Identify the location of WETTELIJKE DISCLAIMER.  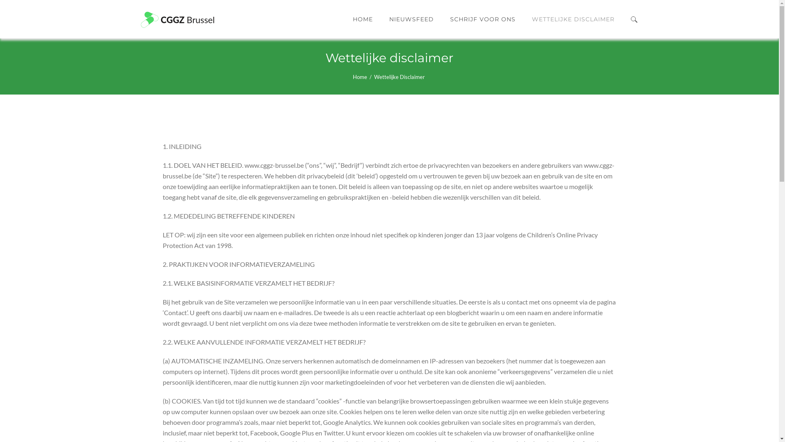
(573, 19).